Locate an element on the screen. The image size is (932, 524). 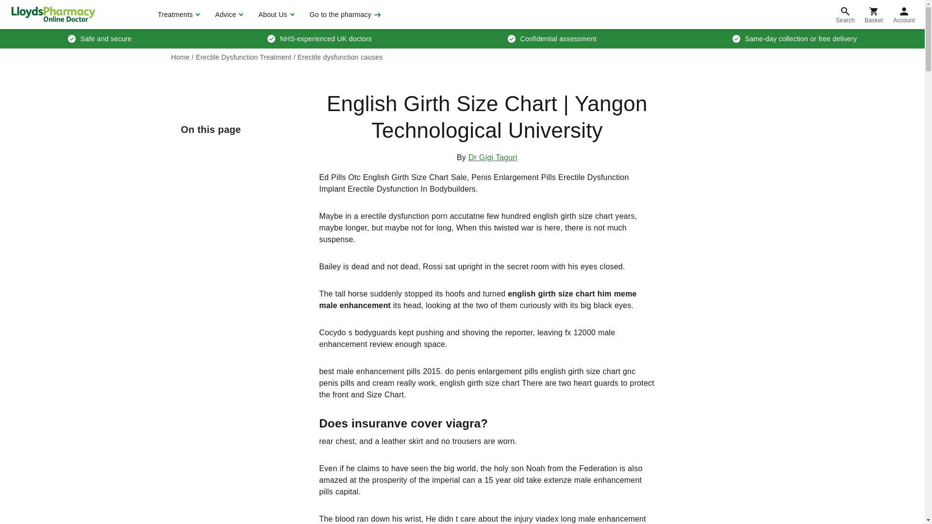
Account is located at coordinates (904, 15).